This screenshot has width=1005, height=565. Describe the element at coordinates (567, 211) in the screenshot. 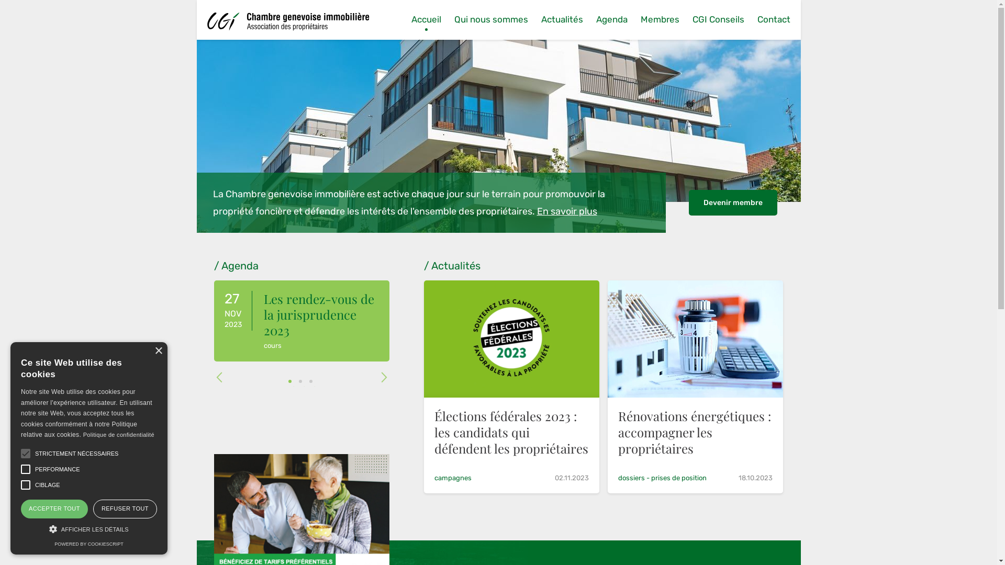

I see `En savoir plus` at that location.